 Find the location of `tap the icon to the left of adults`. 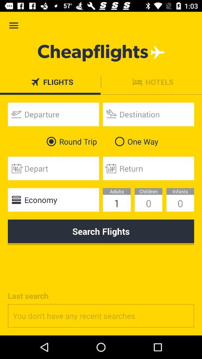

tap the icon to the left of adults is located at coordinates (53, 200).